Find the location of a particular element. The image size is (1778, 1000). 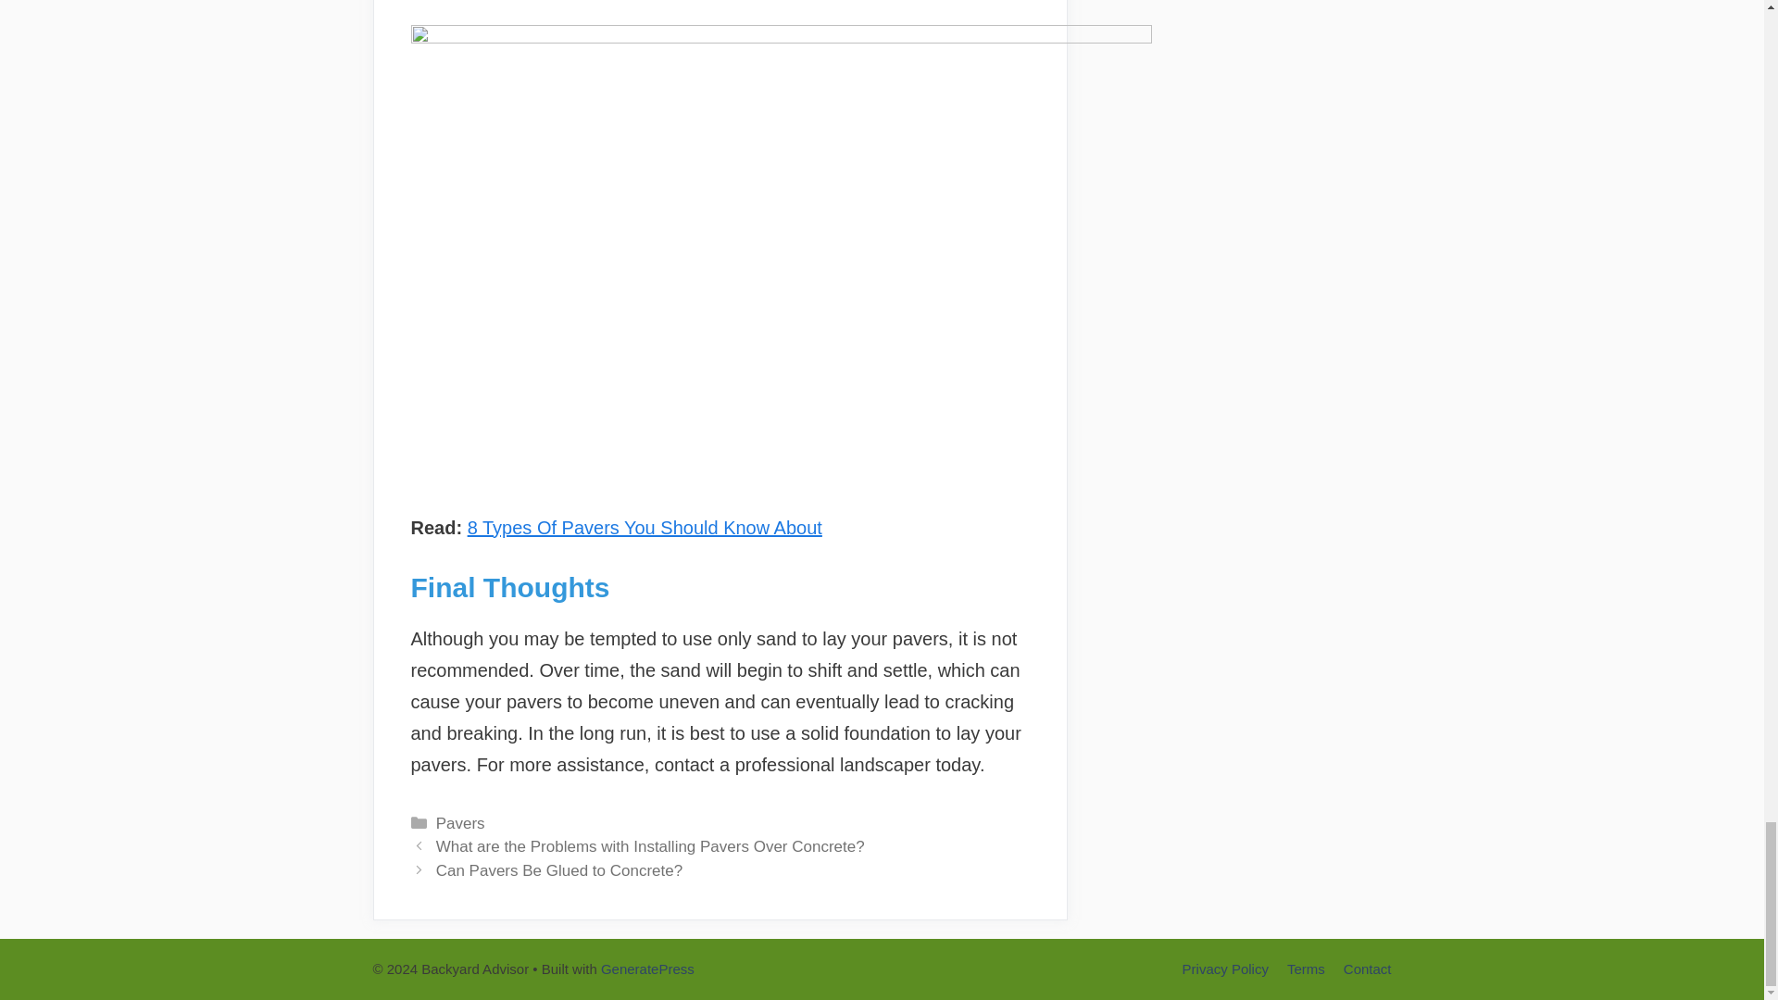

Privacy Policy is located at coordinates (1225, 969).